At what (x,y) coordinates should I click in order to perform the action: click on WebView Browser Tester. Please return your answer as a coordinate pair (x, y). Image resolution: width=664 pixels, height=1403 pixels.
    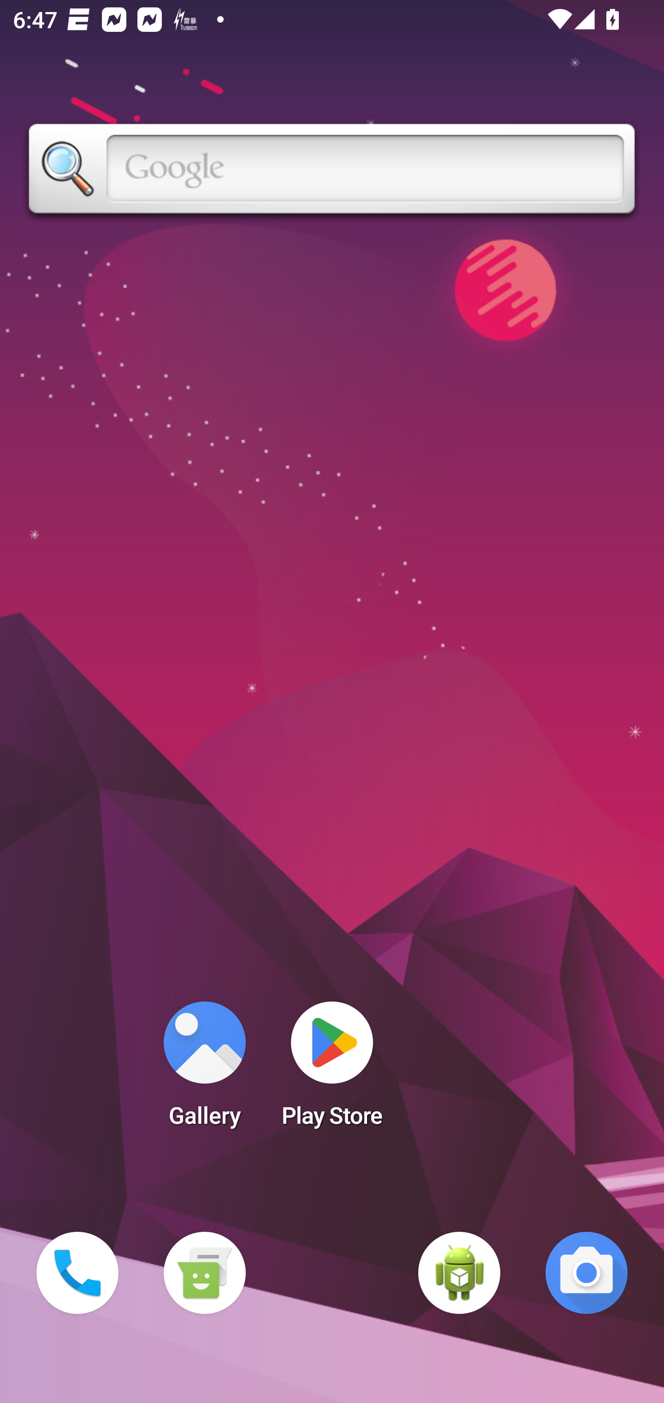
    Looking at the image, I should click on (459, 1273).